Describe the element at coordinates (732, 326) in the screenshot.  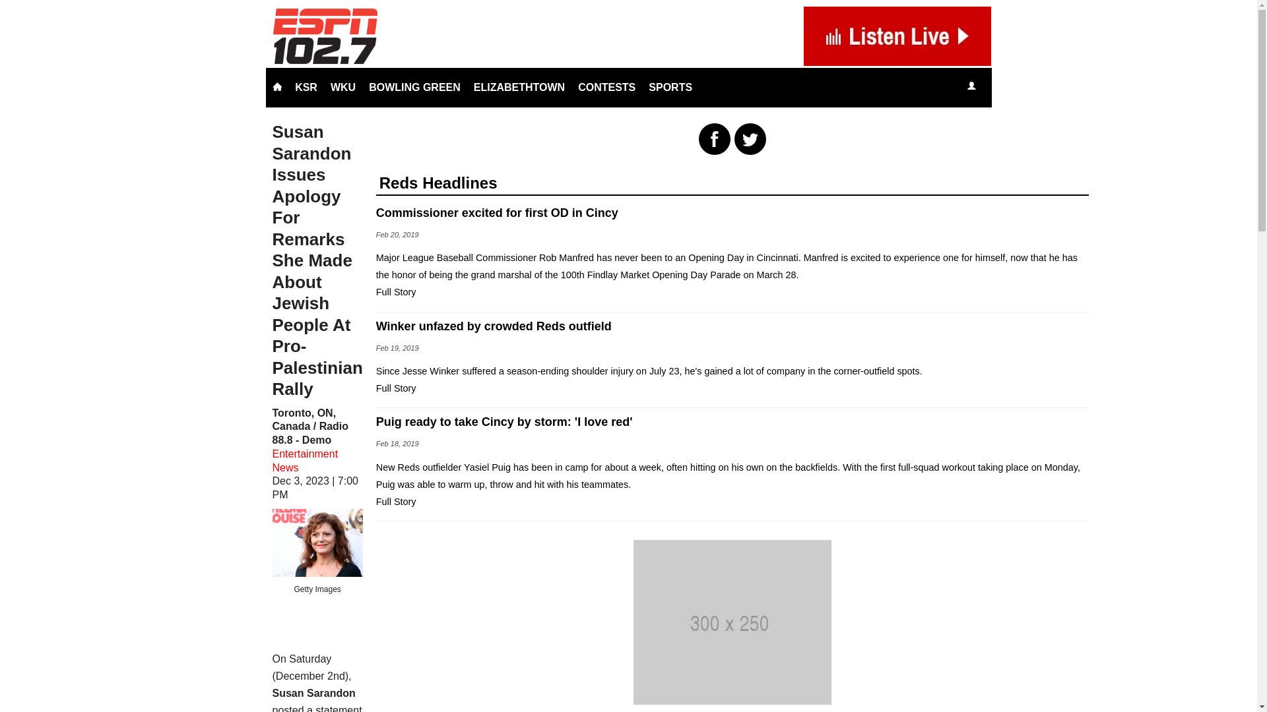
I see `Winker unfazed by crowded Reds outfield` at that location.